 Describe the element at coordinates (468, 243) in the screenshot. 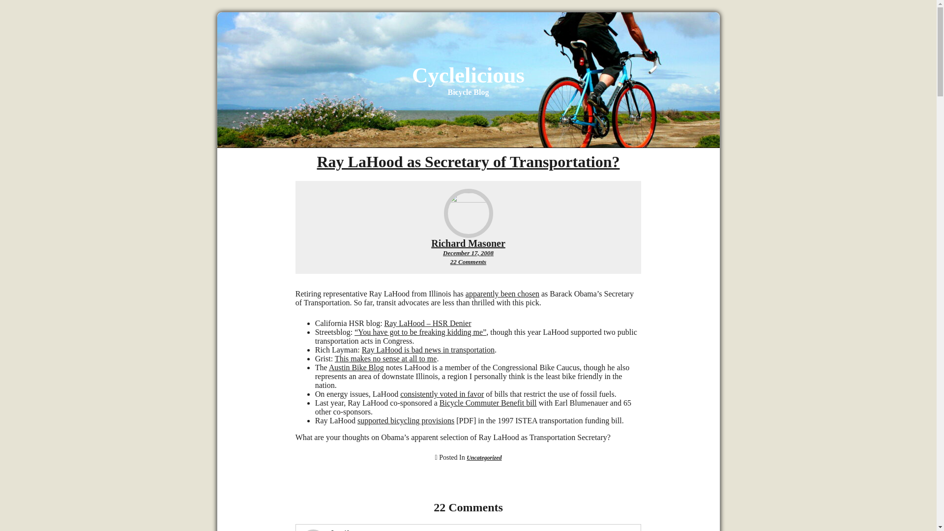

I see `Richard Masoner` at that location.